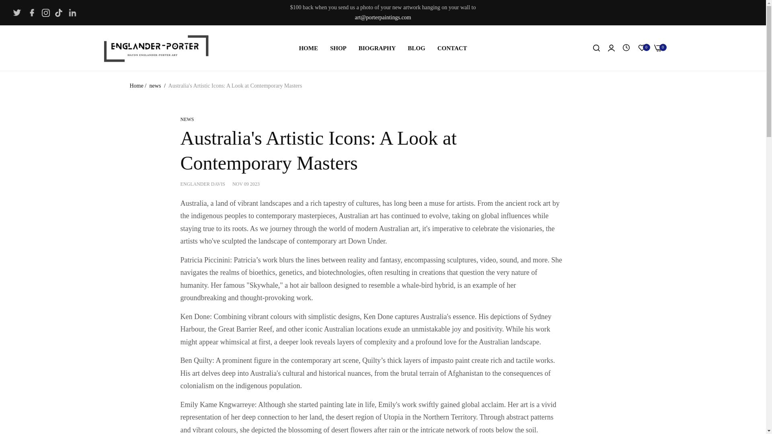 The width and height of the screenshot is (772, 434). What do you see at coordinates (339, 48) in the screenshot?
I see `SHOP` at bounding box center [339, 48].